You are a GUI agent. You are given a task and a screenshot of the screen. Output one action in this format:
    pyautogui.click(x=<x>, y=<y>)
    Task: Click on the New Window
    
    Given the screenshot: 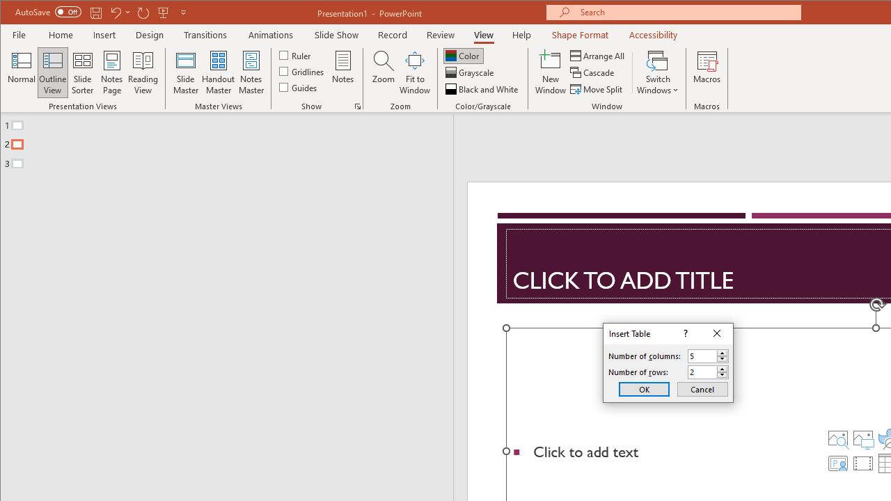 What is the action you would take?
    pyautogui.click(x=551, y=72)
    